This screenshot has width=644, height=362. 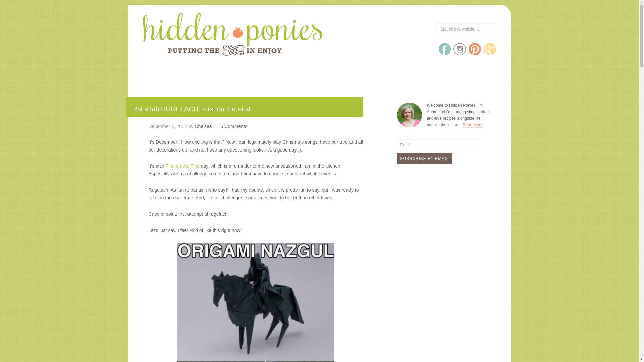 What do you see at coordinates (424, 158) in the screenshot?
I see `Subscribe by Email` at bounding box center [424, 158].